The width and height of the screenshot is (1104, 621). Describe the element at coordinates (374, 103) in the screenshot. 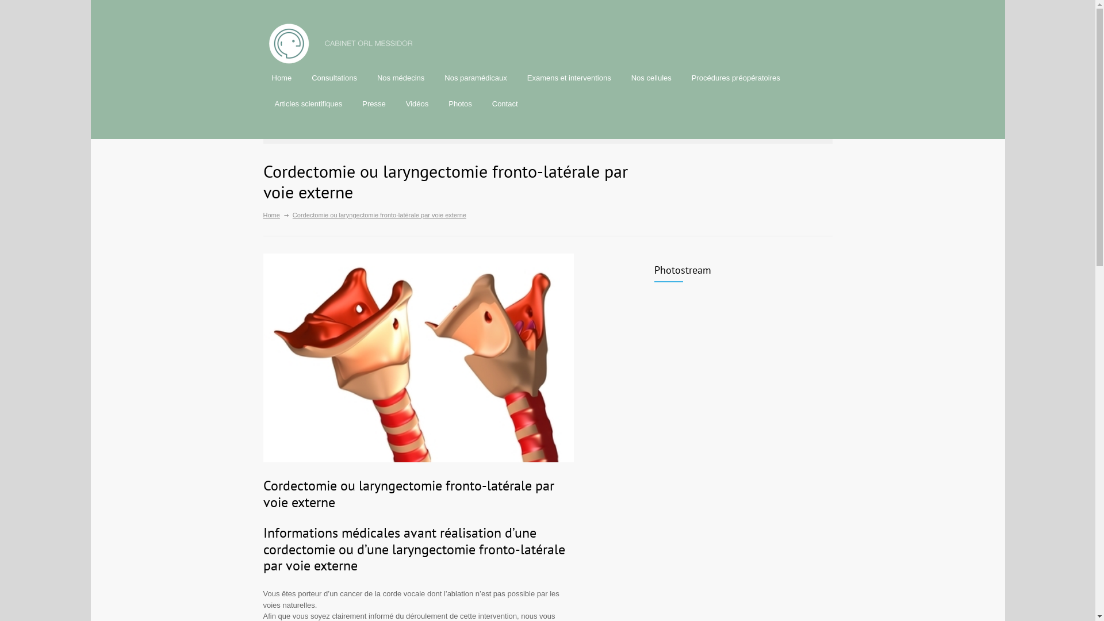

I see `Presse` at that location.